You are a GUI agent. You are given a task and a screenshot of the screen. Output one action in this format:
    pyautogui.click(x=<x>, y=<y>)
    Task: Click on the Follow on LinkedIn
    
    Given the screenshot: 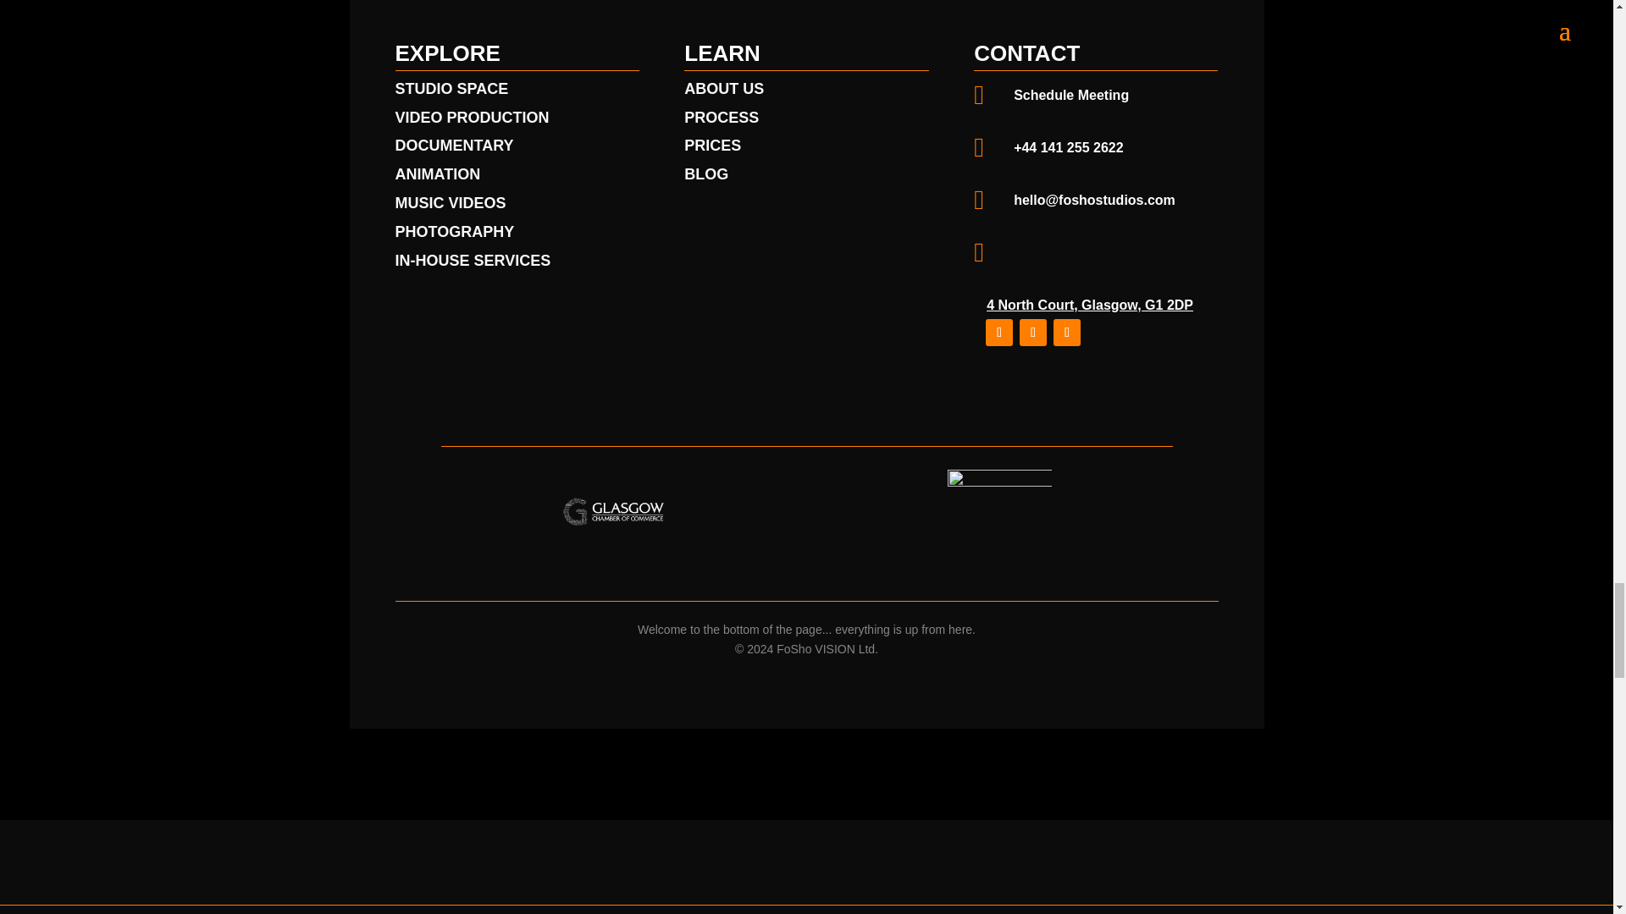 What is the action you would take?
    pyautogui.click(x=1067, y=332)
    